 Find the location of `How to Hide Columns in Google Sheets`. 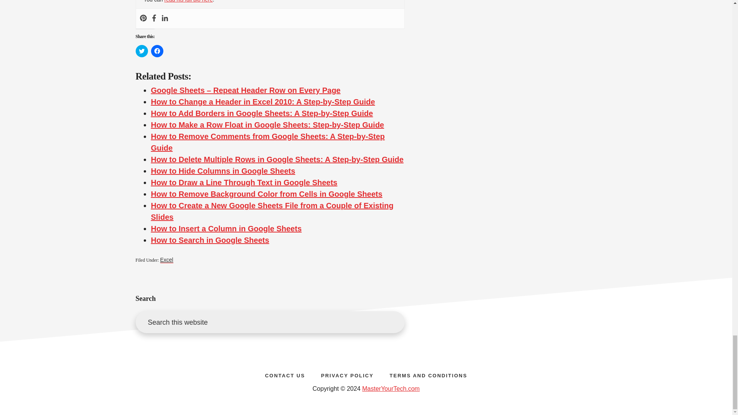

How to Hide Columns in Google Sheets is located at coordinates (223, 171).